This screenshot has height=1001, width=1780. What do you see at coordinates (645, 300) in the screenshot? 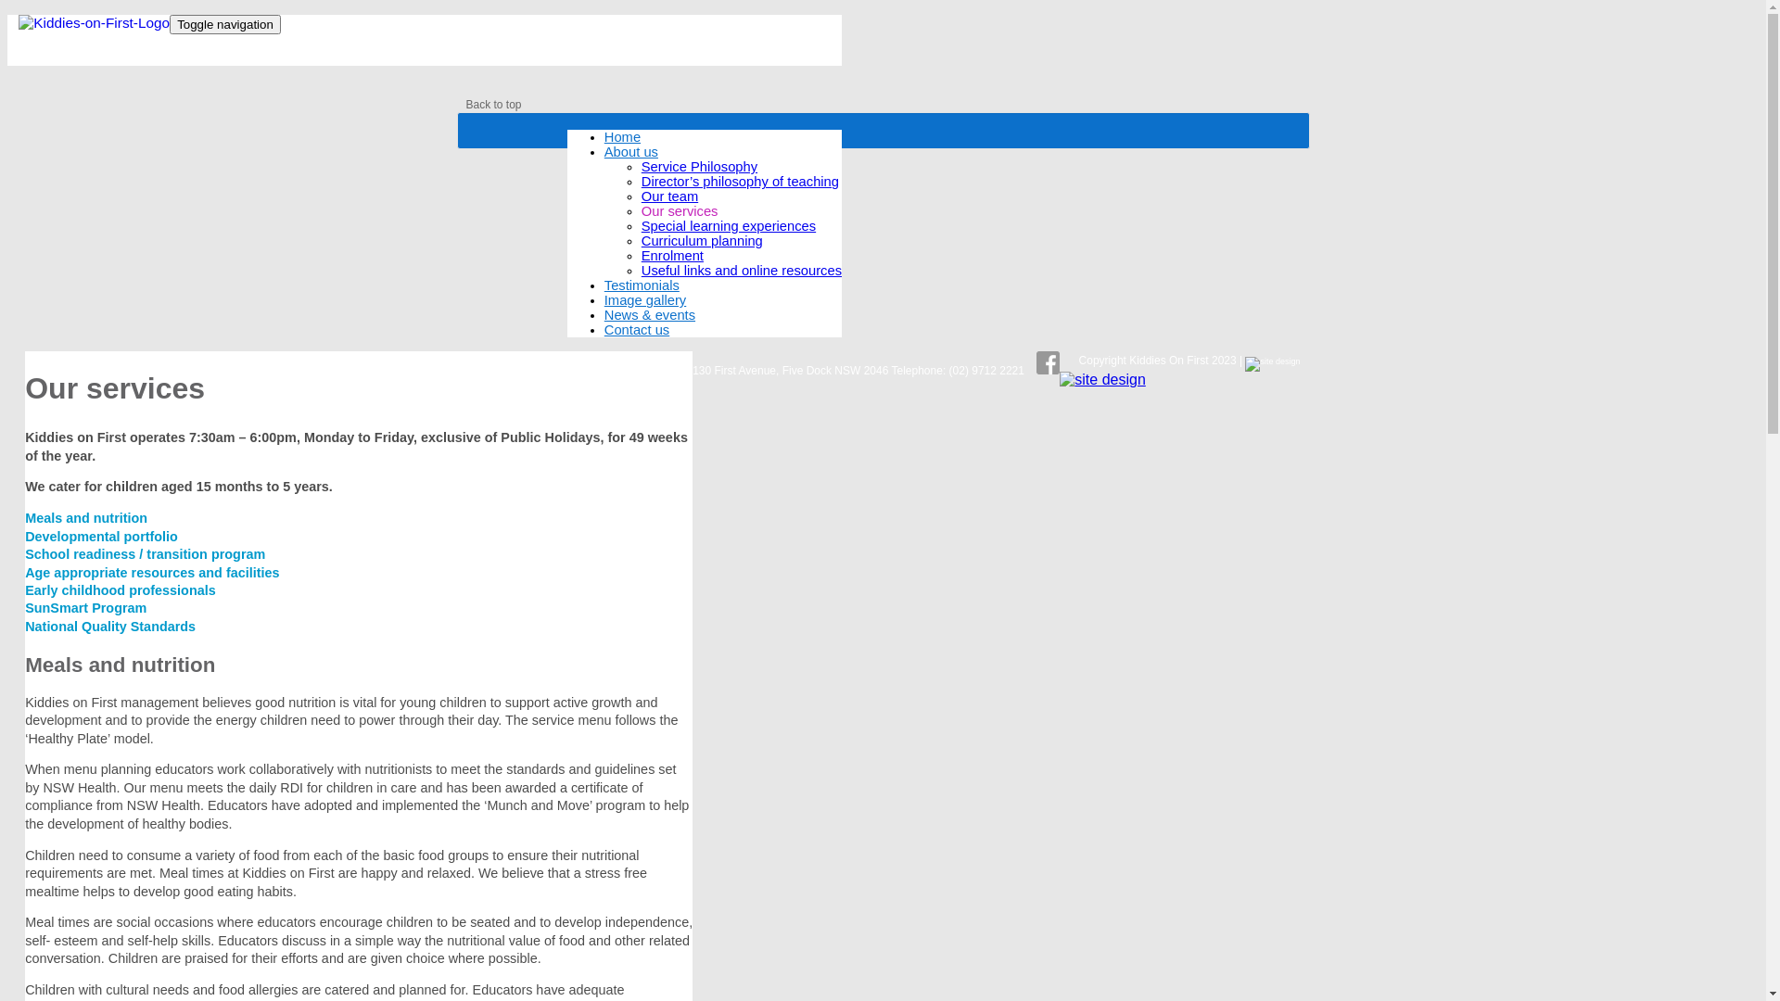
I see `Image gallery` at bounding box center [645, 300].